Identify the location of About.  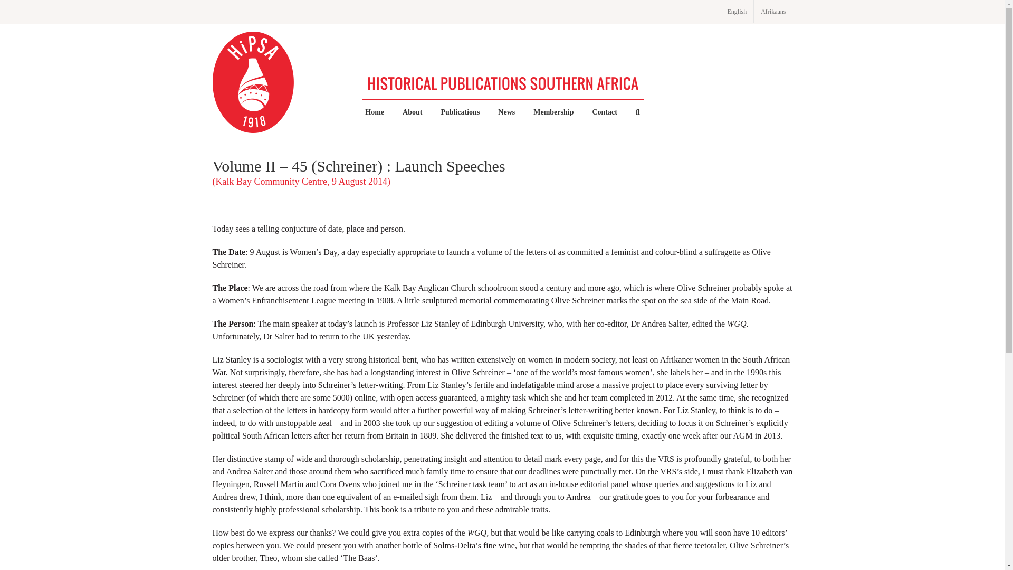
(412, 112).